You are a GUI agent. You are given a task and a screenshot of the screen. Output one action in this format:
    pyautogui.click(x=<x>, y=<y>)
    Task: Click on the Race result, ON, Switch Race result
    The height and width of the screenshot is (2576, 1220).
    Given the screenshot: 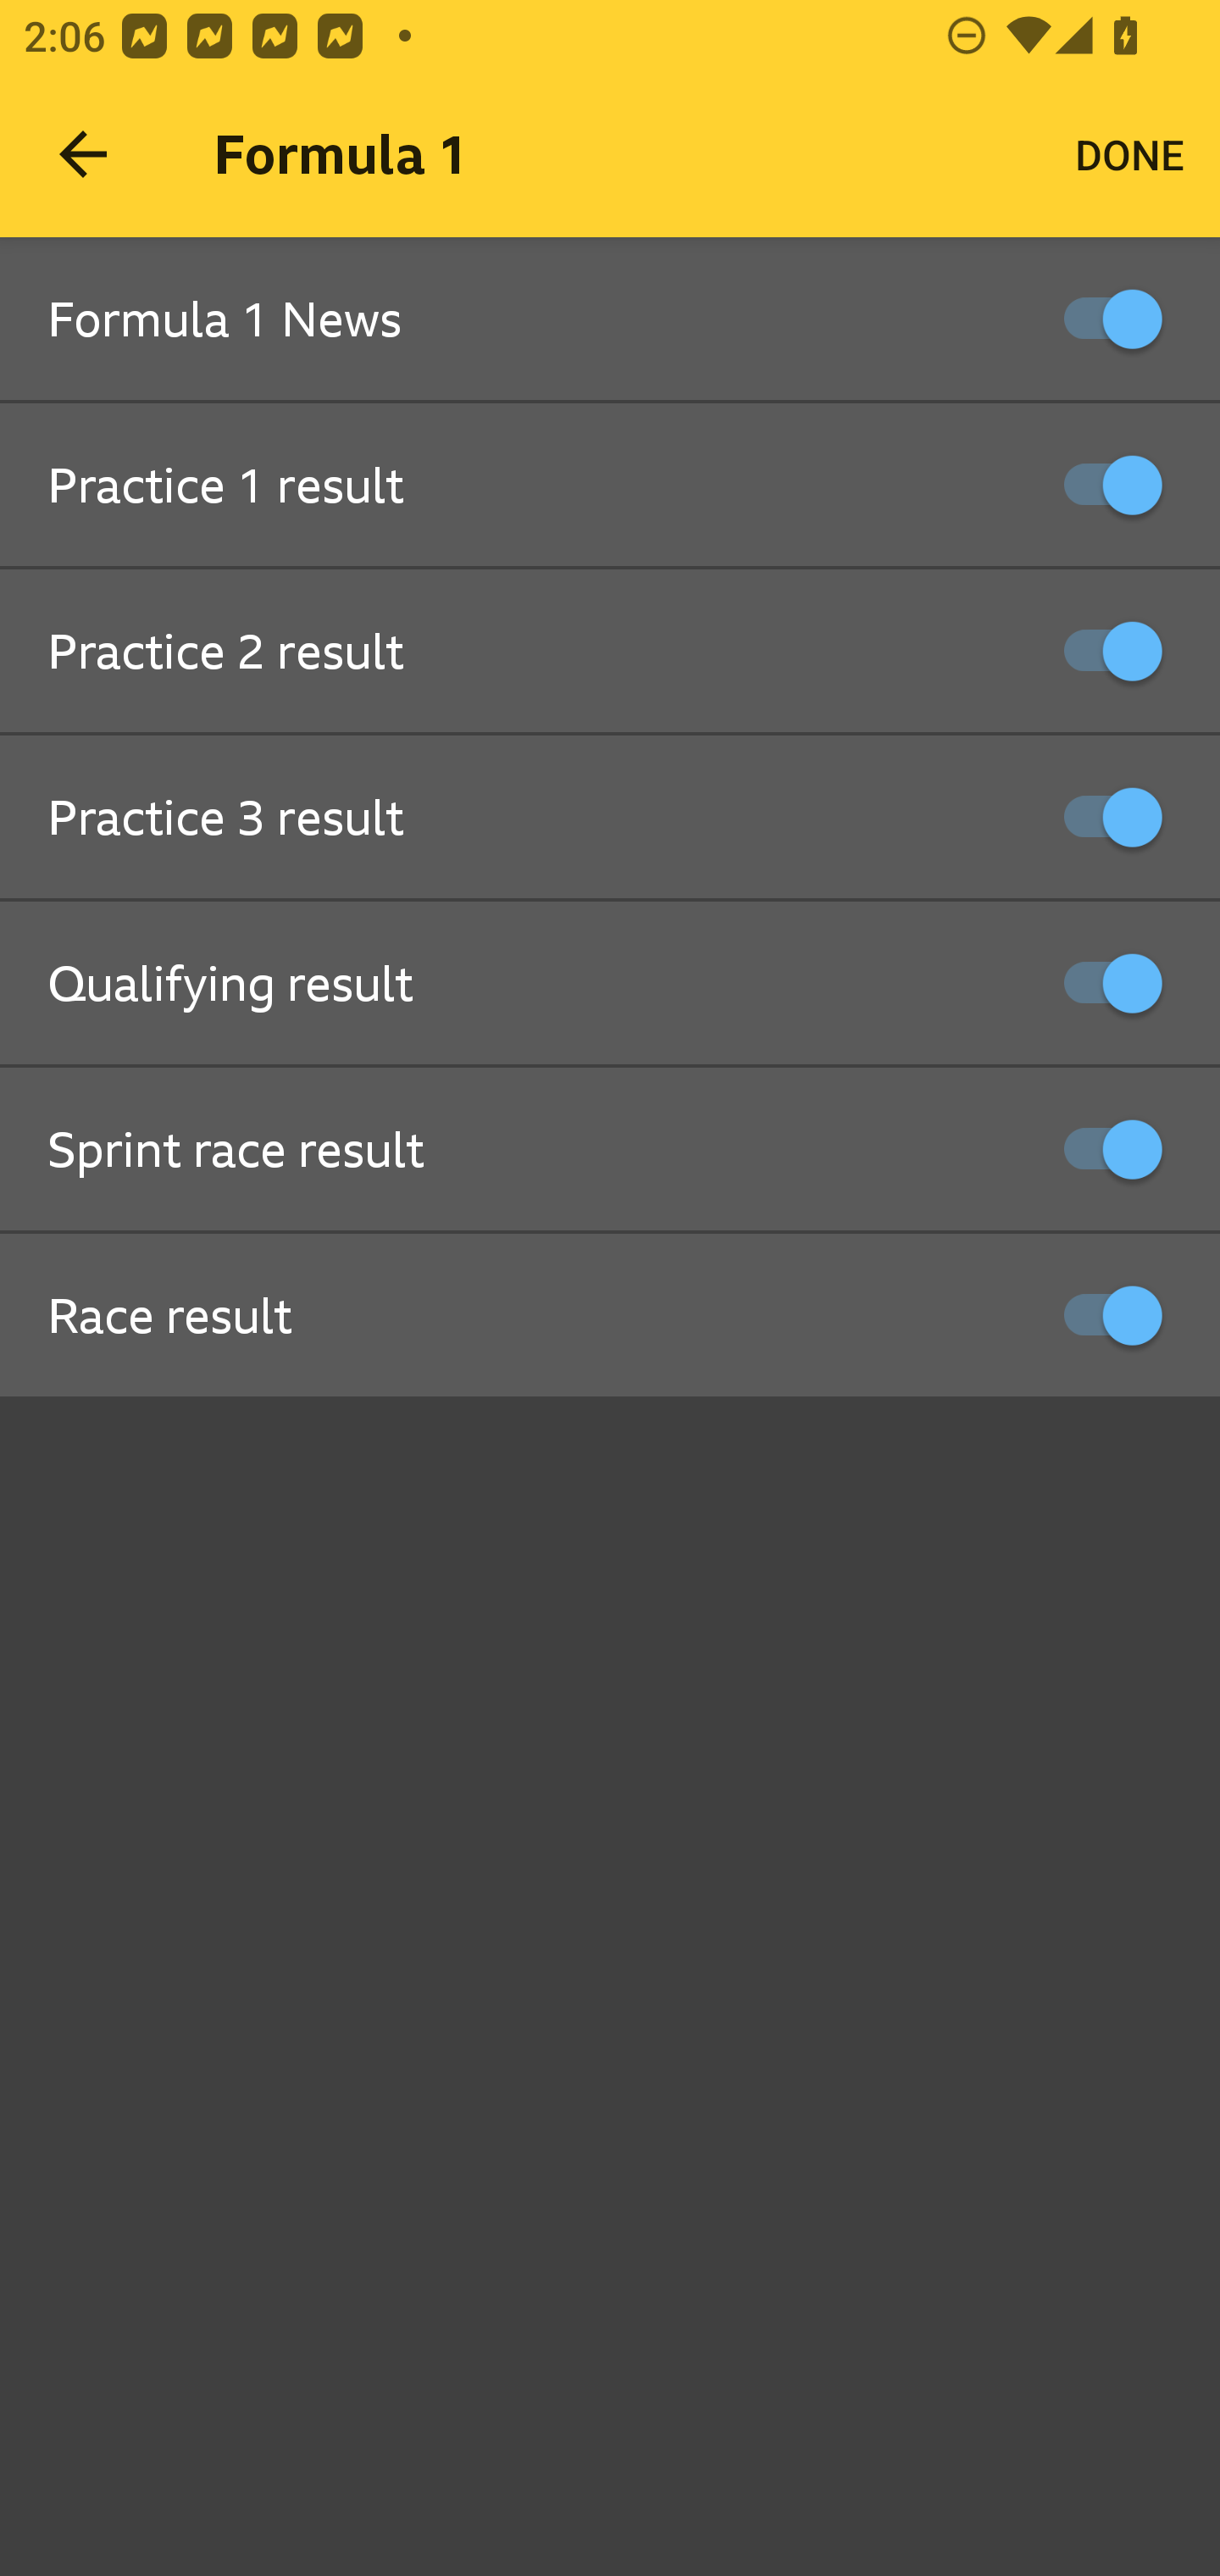 What is the action you would take?
    pyautogui.click(x=610, y=1316)
    